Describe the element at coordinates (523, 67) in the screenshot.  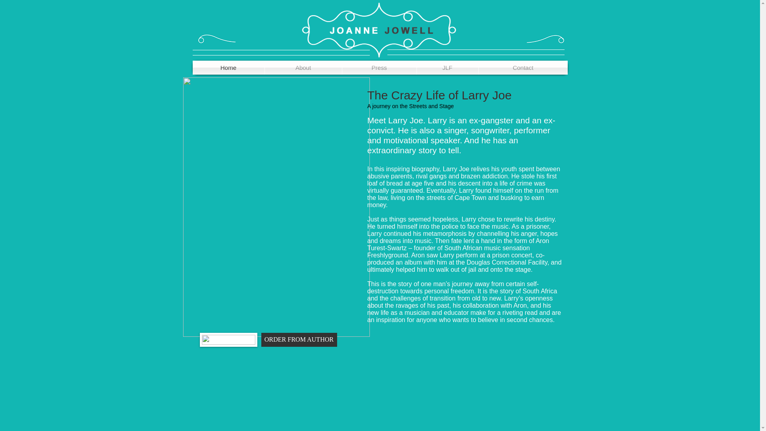
I see `Contact` at that location.